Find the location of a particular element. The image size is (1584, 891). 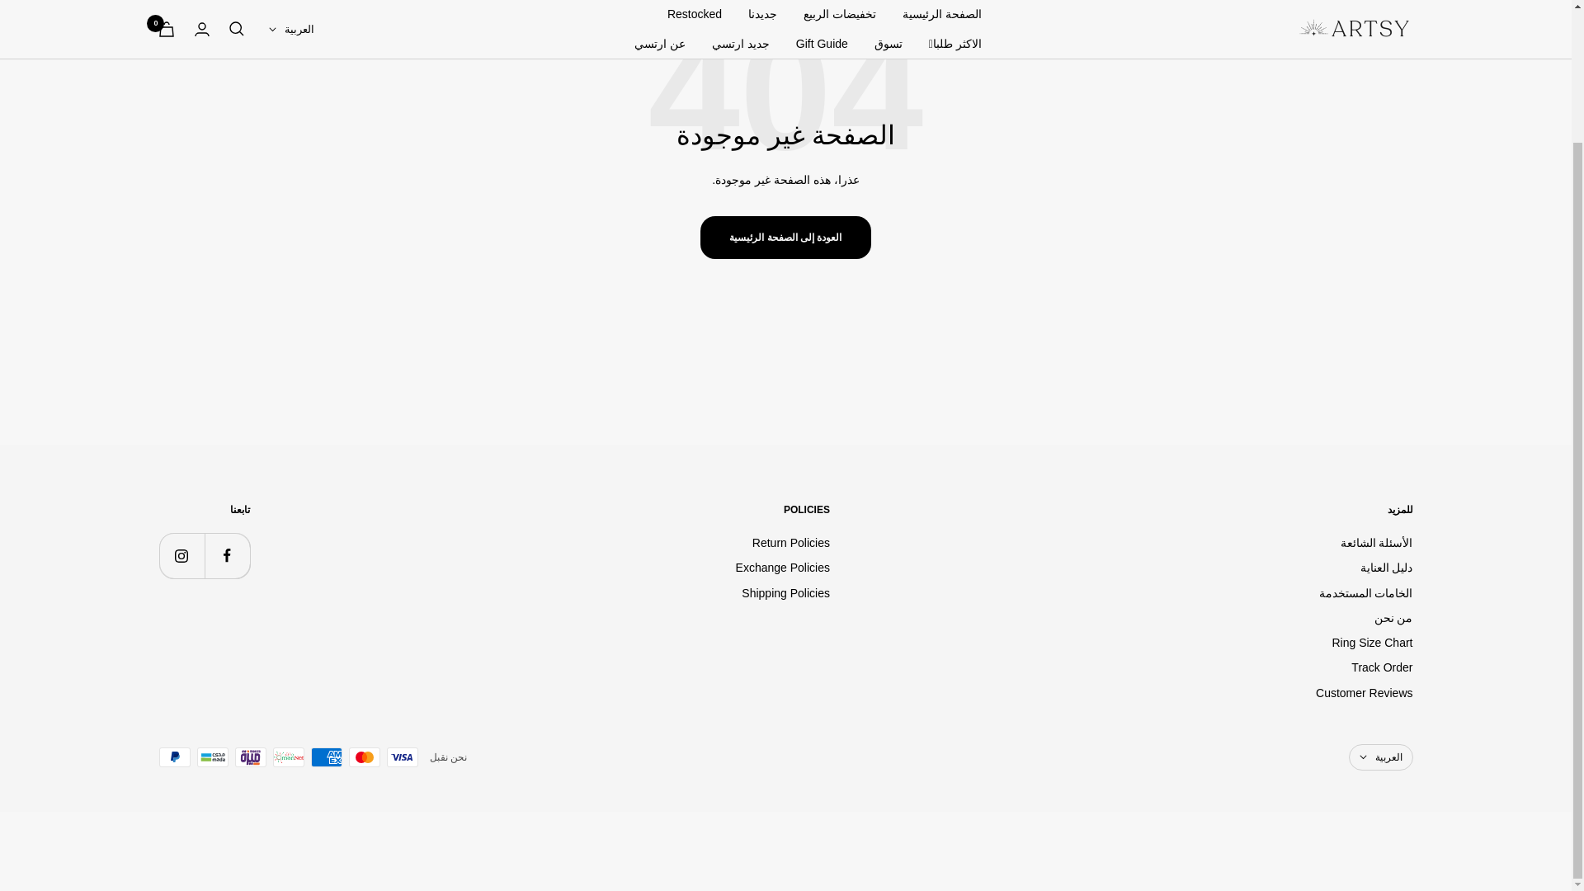

Track Order is located at coordinates (1381, 667).